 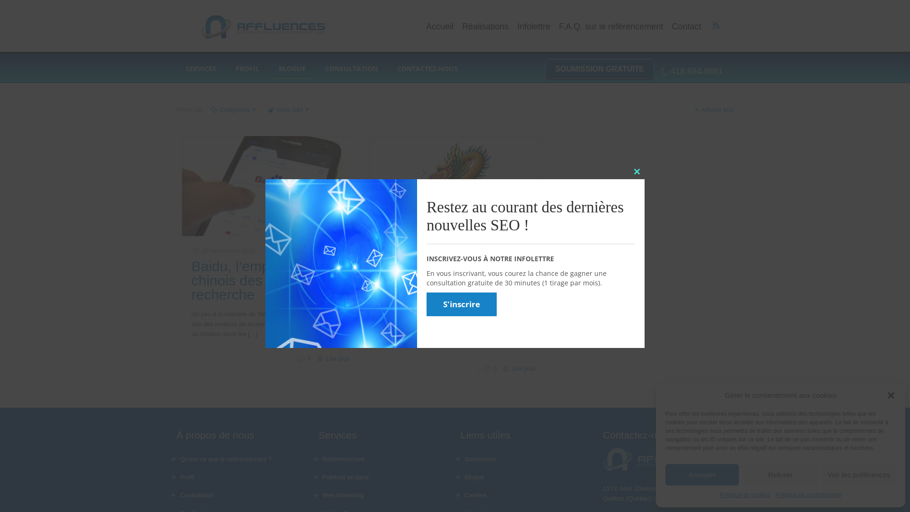 What do you see at coordinates (526, 477) in the screenshot?
I see `Blogue` at bounding box center [526, 477].